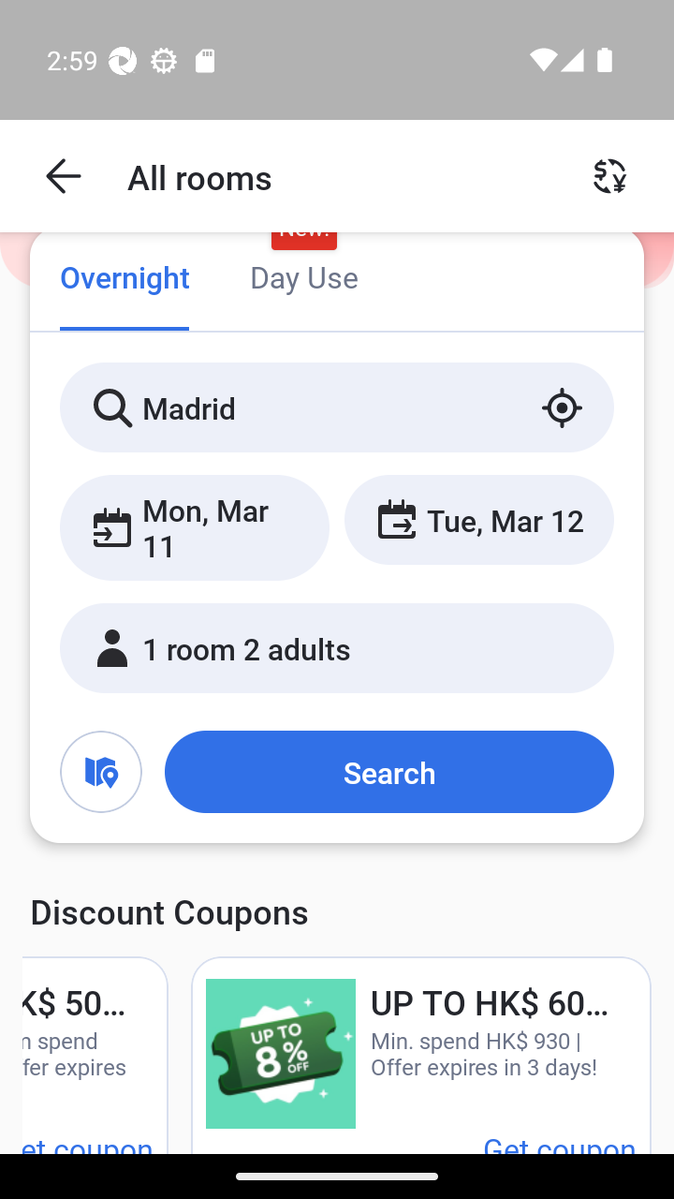 This screenshot has width=674, height=1199. What do you see at coordinates (337, 407) in the screenshot?
I see `Madrid` at bounding box center [337, 407].